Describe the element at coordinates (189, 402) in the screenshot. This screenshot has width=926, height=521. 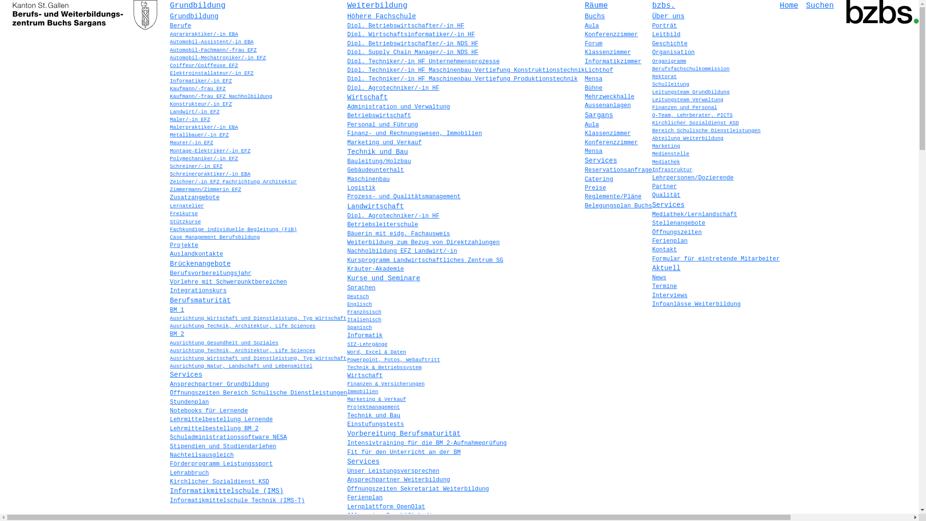
I see `Stundenplan` at that location.